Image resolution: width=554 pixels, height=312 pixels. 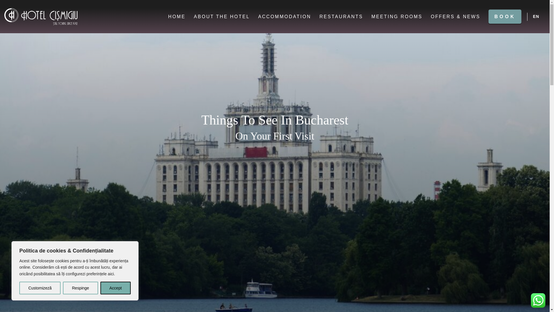 What do you see at coordinates (341, 17) in the screenshot?
I see `RESTAURANTS` at bounding box center [341, 17].